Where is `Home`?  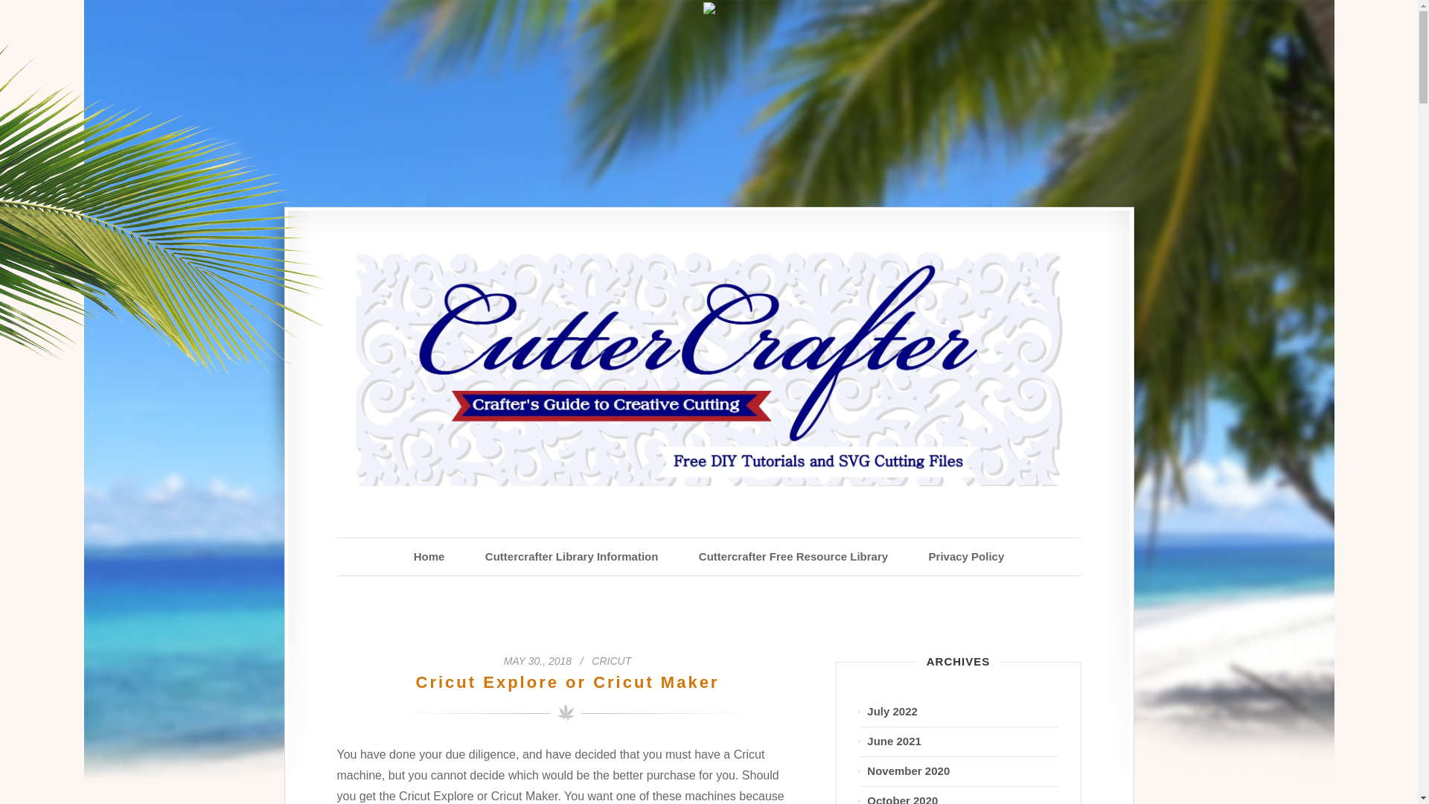 Home is located at coordinates (429, 557).